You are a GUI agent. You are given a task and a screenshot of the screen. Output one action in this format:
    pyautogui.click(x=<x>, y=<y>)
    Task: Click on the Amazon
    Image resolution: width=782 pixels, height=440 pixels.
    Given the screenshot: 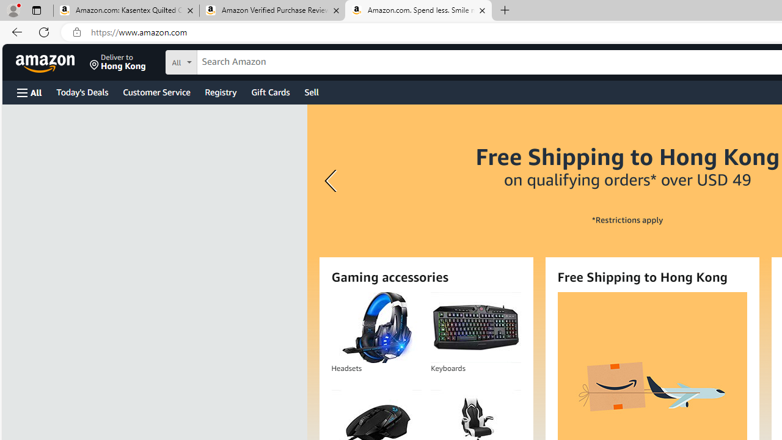 What is the action you would take?
    pyautogui.click(x=46, y=62)
    